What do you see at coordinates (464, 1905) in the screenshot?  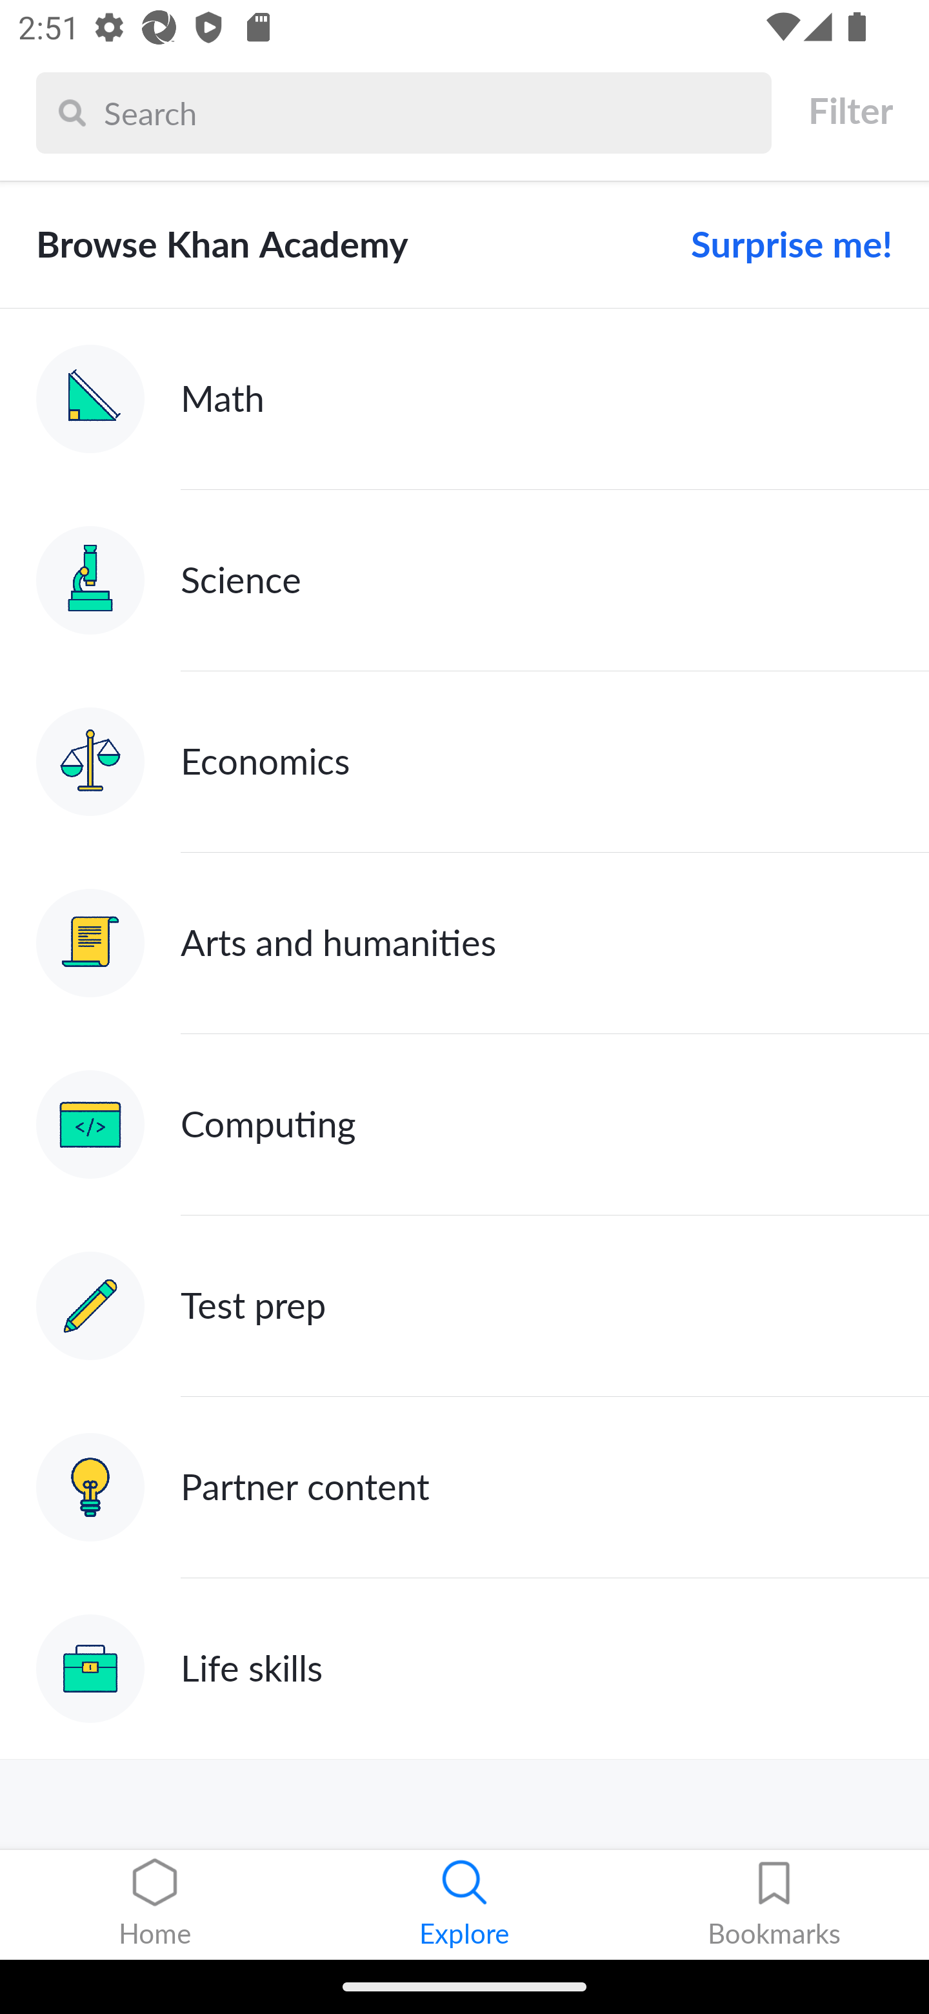 I see `Explore` at bounding box center [464, 1905].